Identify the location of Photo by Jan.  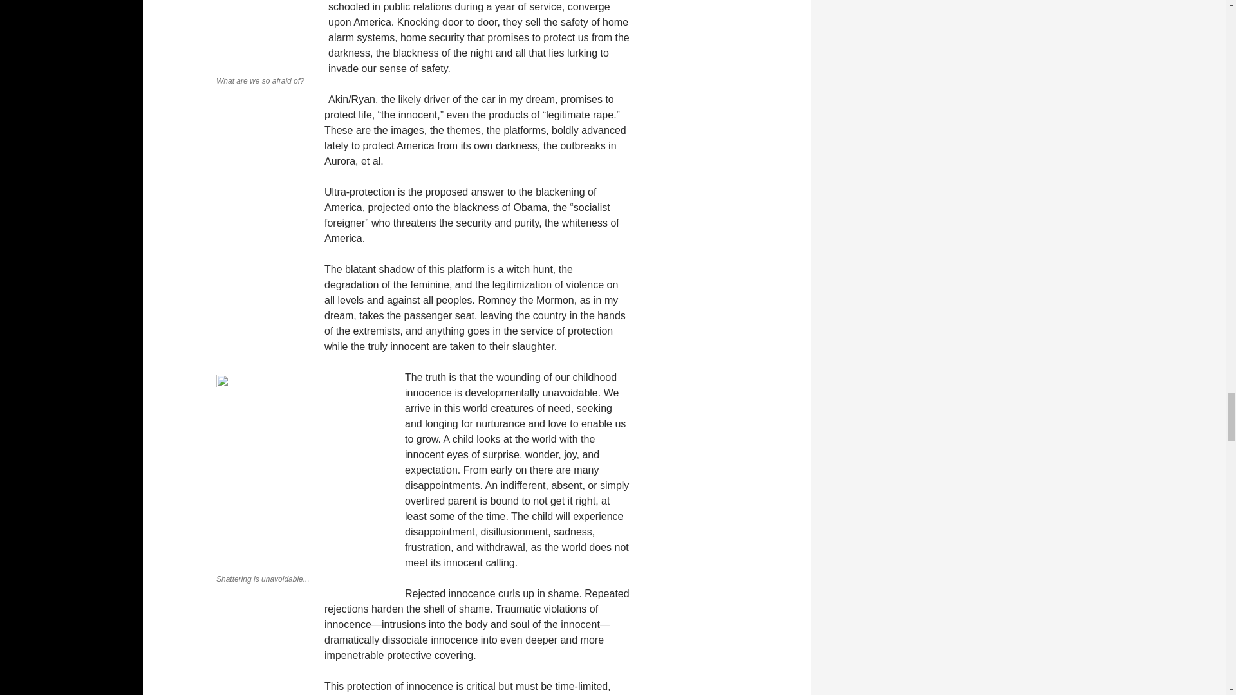
(264, 35).